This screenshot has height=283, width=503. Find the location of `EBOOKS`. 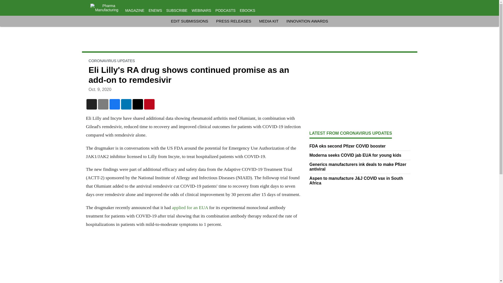

EBOOKS is located at coordinates (247, 10).